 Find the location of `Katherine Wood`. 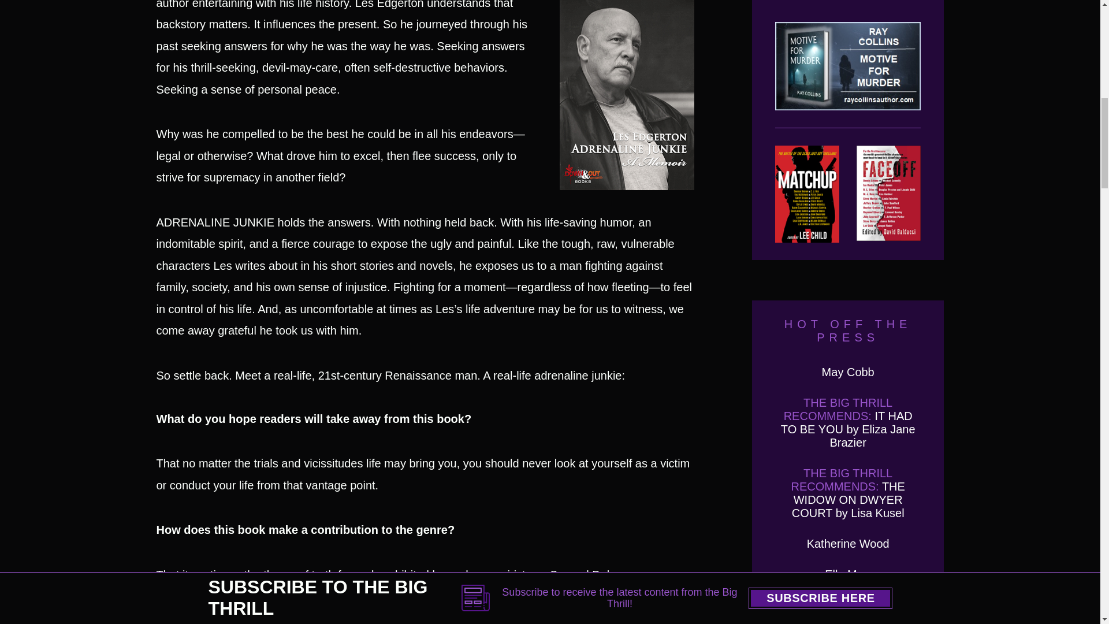

Katherine Wood is located at coordinates (848, 543).